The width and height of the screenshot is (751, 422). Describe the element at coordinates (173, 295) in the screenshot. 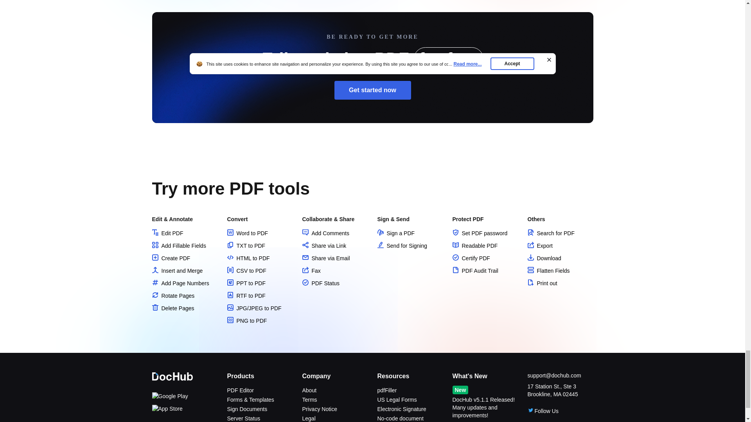

I see `Rotate Pages` at that location.